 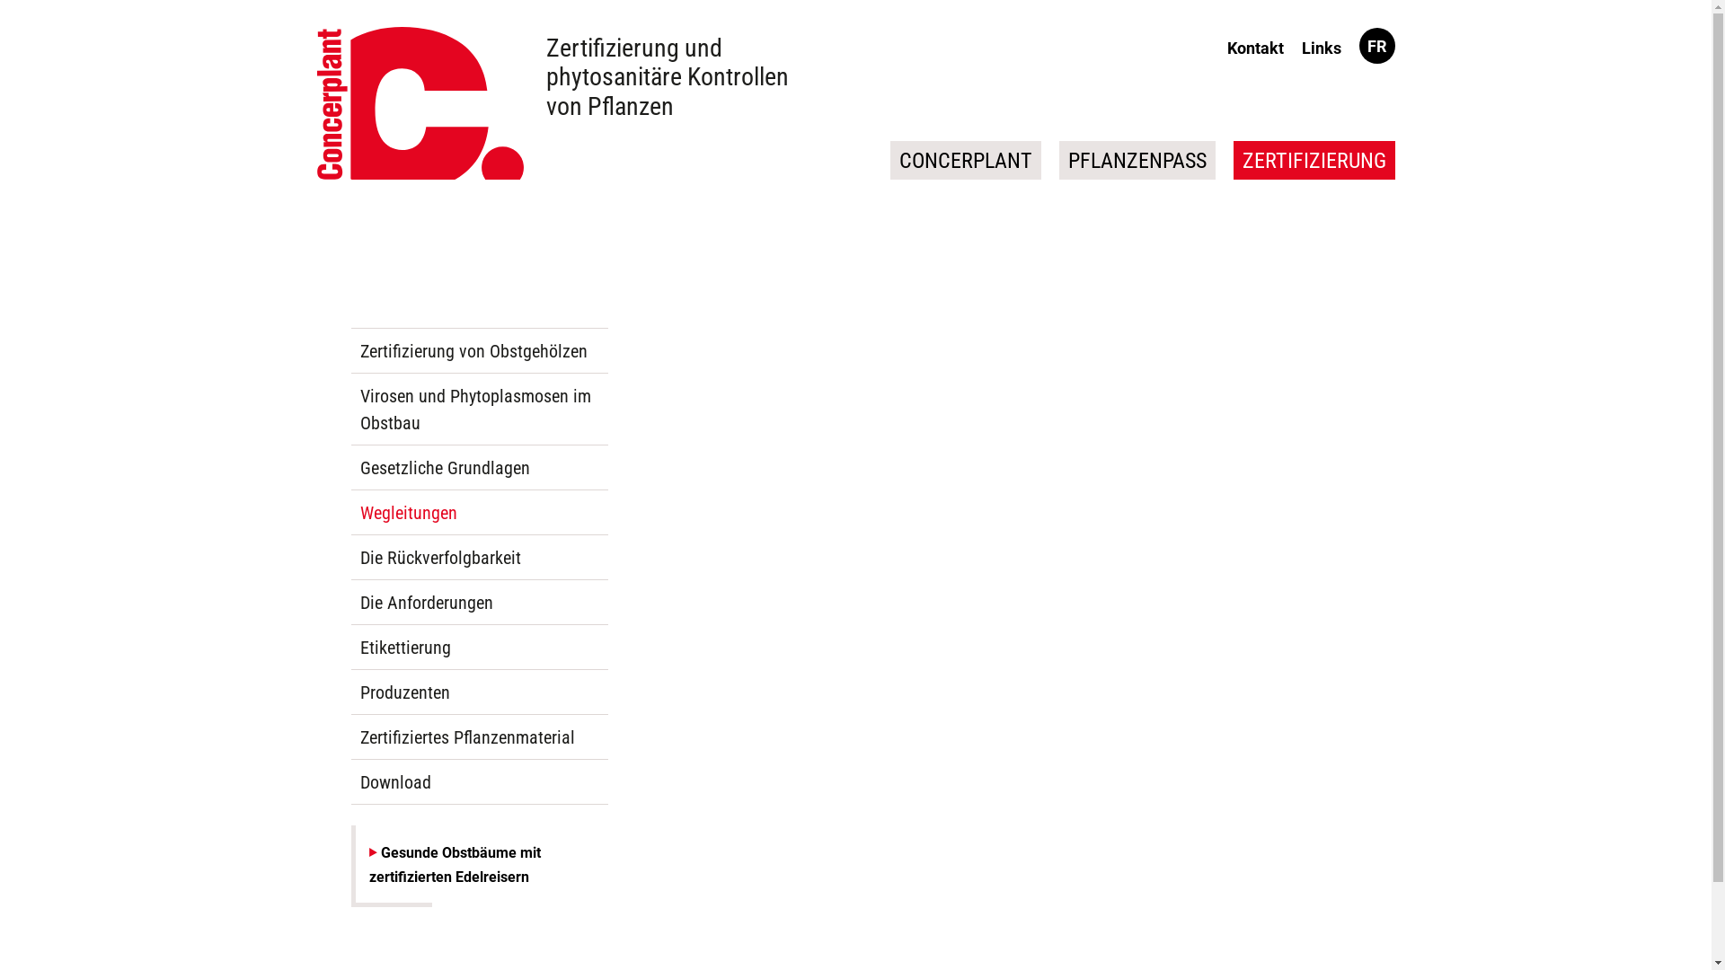 I want to click on Zur Startseite, so click(x=420, y=103).